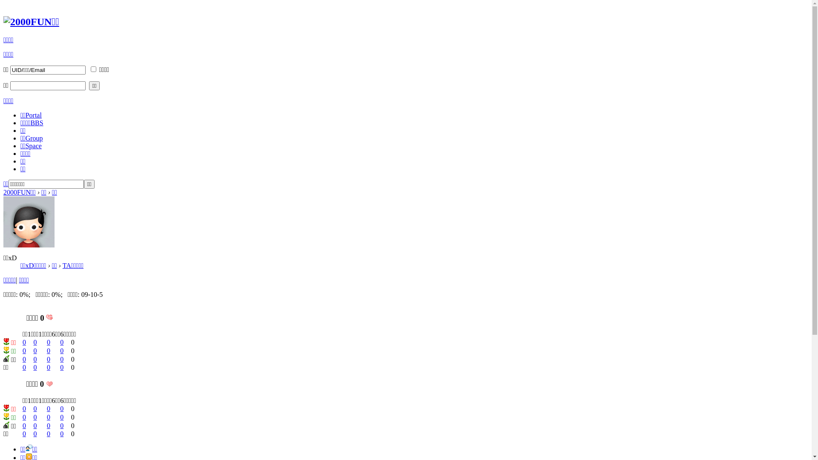 The image size is (818, 460). Describe the element at coordinates (24, 434) in the screenshot. I see `0` at that location.